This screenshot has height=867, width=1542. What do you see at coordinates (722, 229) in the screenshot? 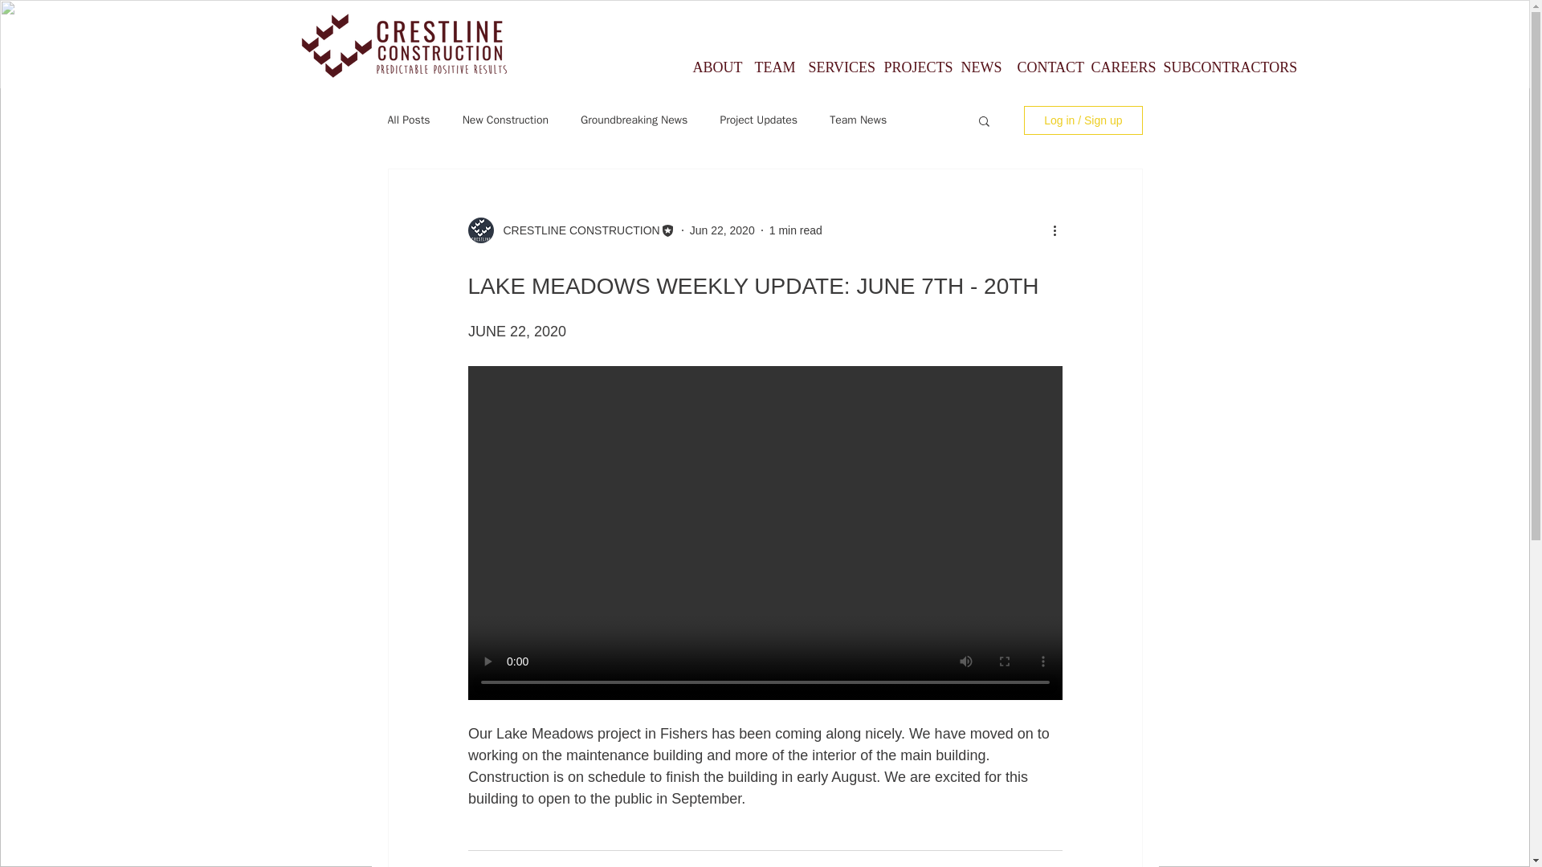
I see `Jun 22, 2020` at bounding box center [722, 229].